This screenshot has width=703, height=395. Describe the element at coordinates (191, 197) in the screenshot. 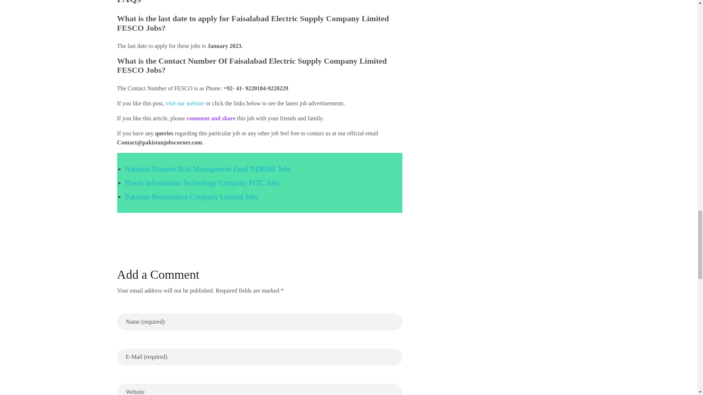

I see `Pakistan Reinsurance Company Limited Jobs` at that location.